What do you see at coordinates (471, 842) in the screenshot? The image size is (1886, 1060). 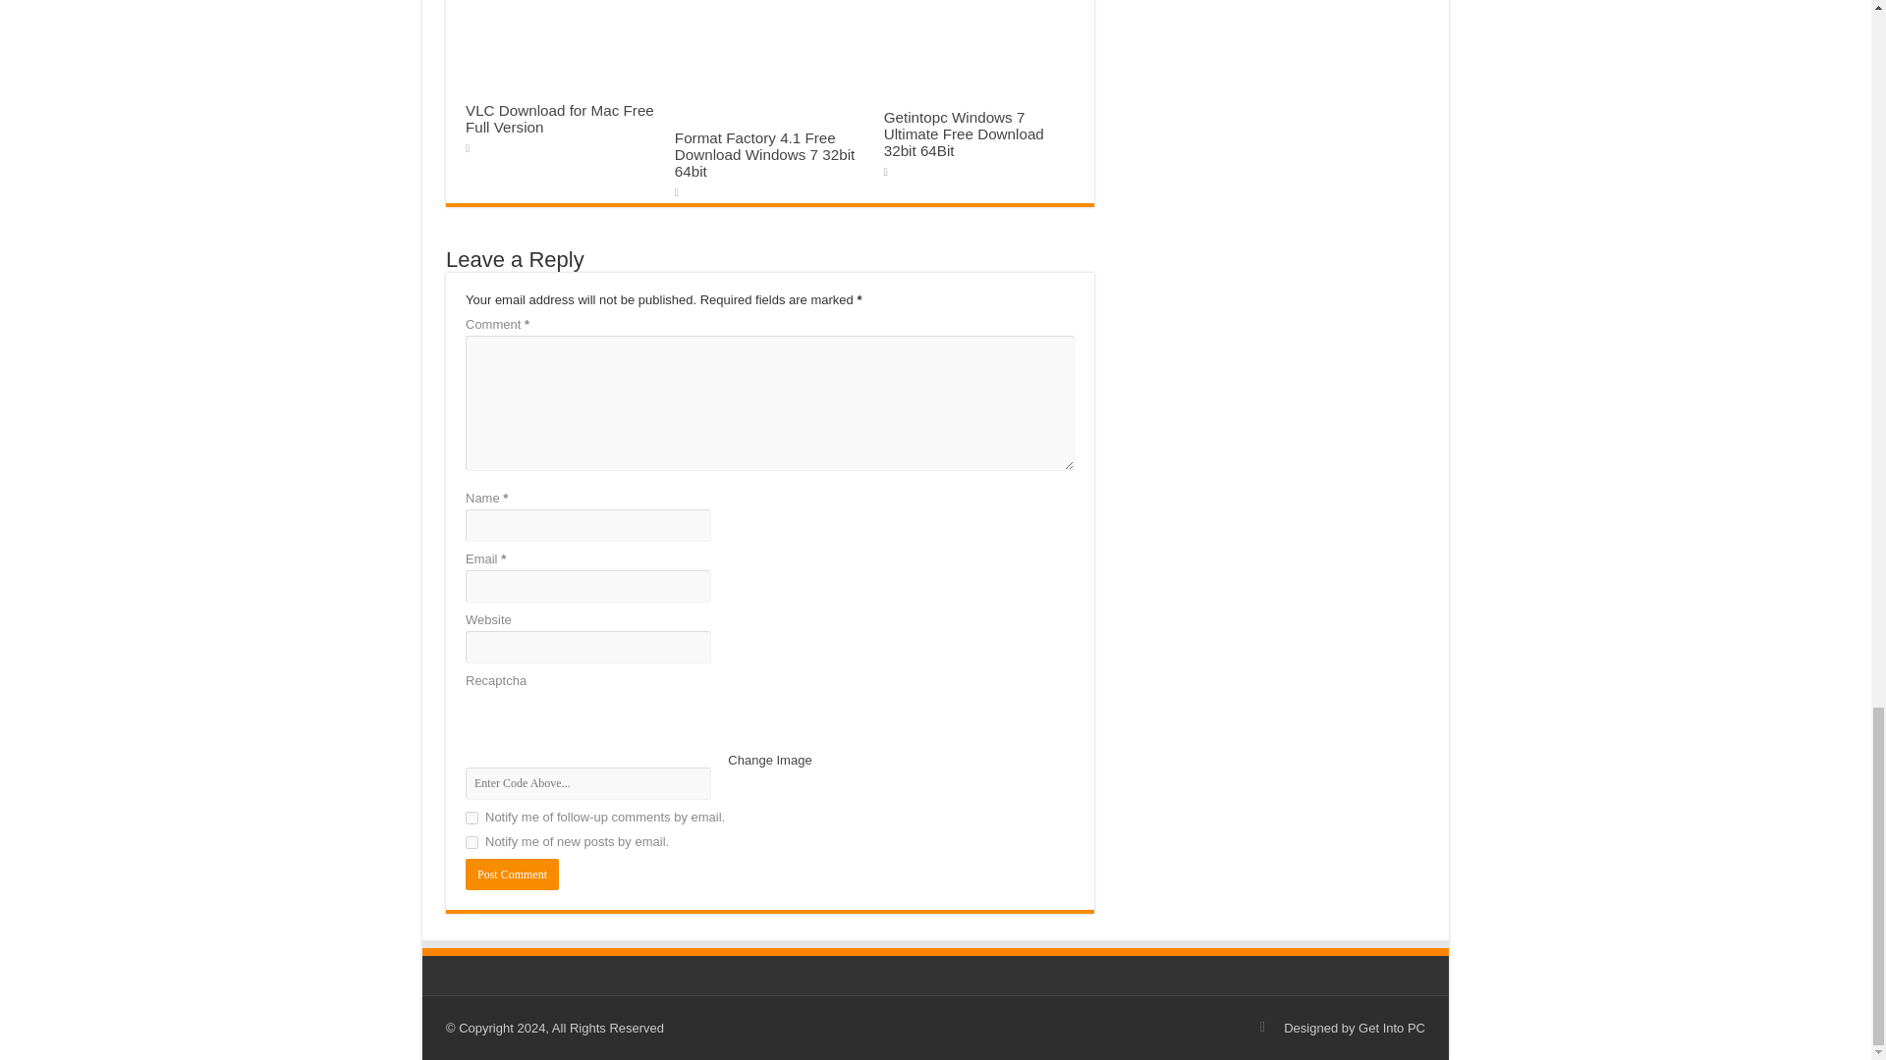 I see `subscribe` at bounding box center [471, 842].